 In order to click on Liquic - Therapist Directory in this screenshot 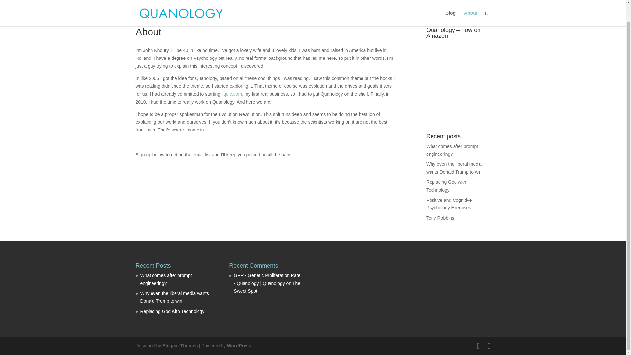, I will do `click(231, 94)`.